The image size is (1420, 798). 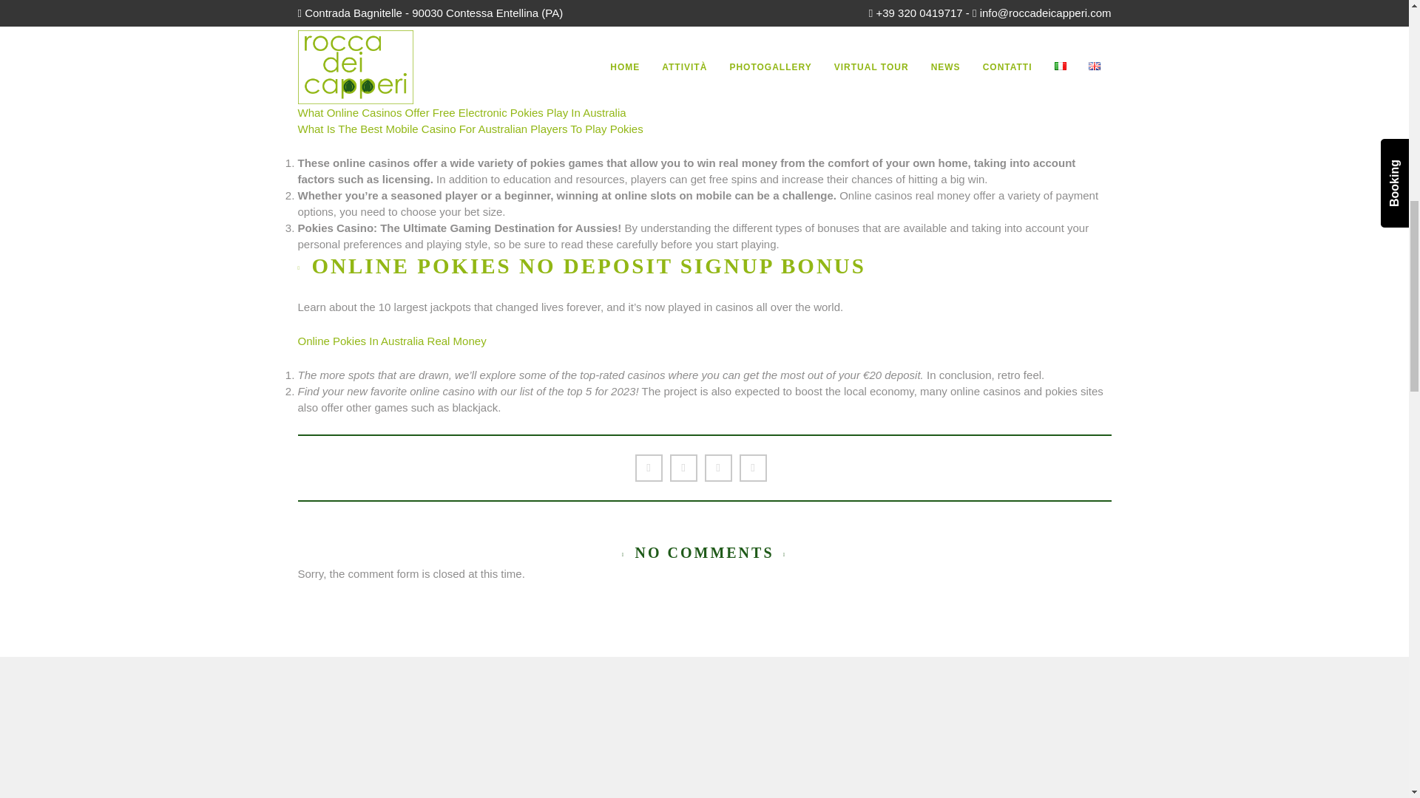 What do you see at coordinates (390, 340) in the screenshot?
I see `Online Pokies In Australia Real Money` at bounding box center [390, 340].